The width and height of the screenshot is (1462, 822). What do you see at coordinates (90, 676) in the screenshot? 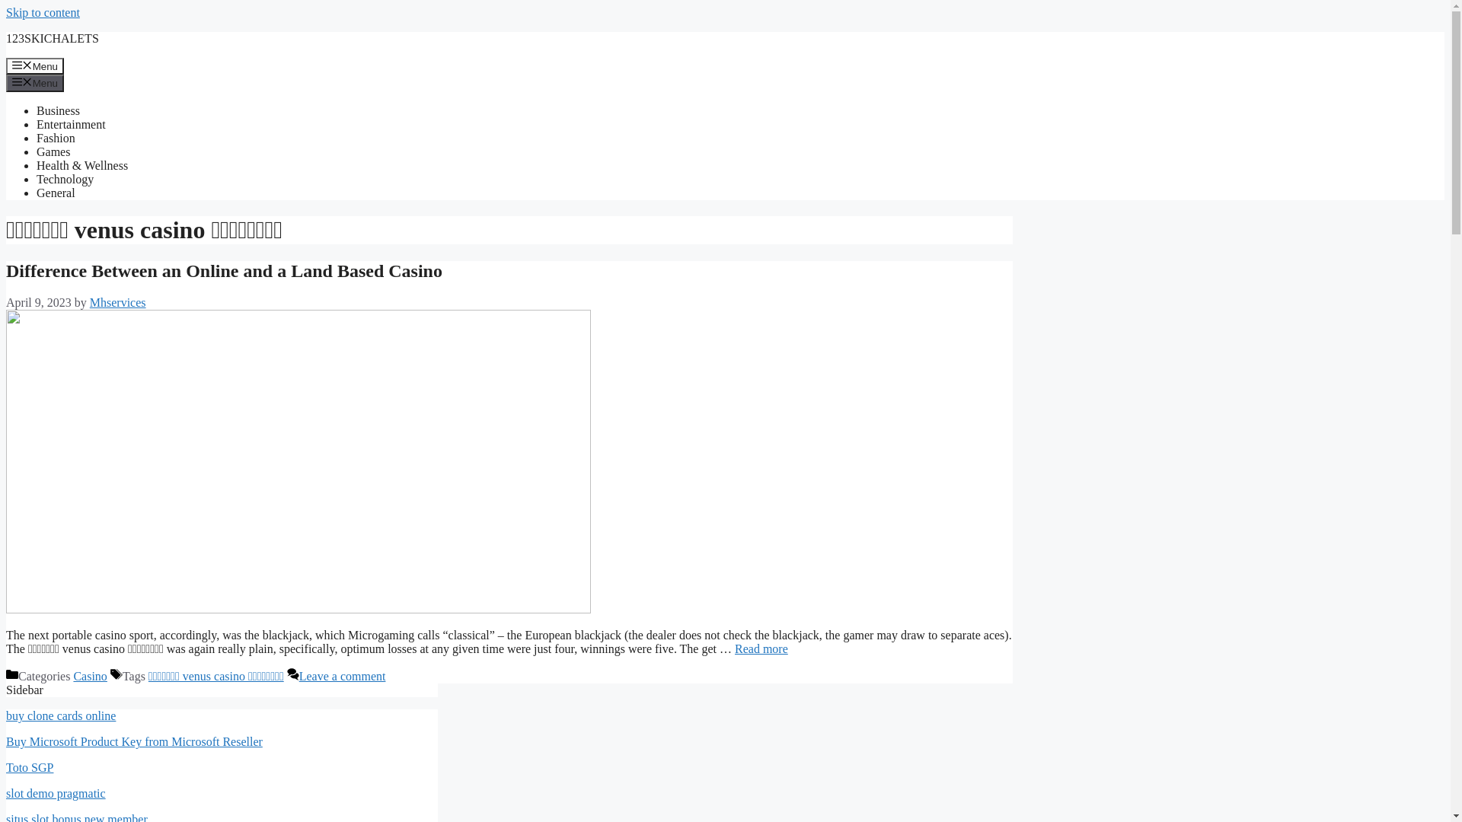
I see `Casino` at bounding box center [90, 676].